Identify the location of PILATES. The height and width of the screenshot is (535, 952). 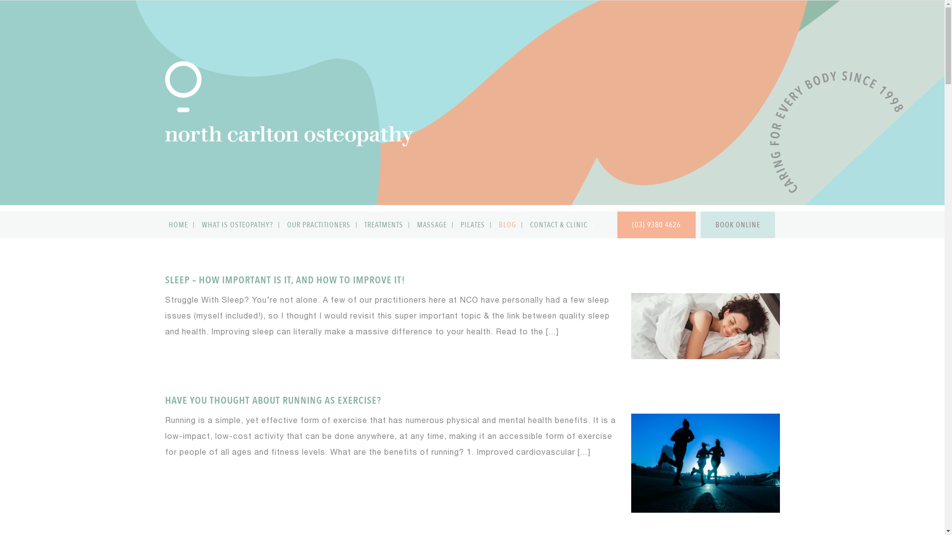
(475, 225).